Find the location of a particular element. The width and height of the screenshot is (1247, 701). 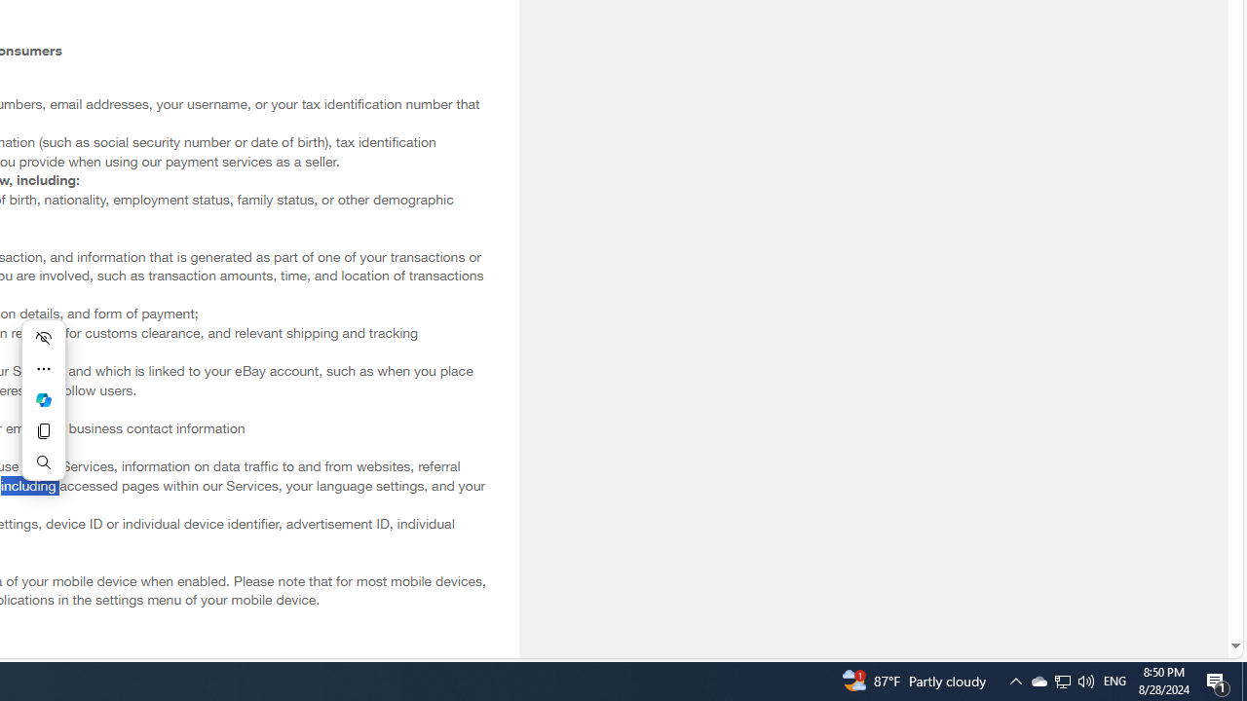

Hide menu is located at coordinates (43, 337).